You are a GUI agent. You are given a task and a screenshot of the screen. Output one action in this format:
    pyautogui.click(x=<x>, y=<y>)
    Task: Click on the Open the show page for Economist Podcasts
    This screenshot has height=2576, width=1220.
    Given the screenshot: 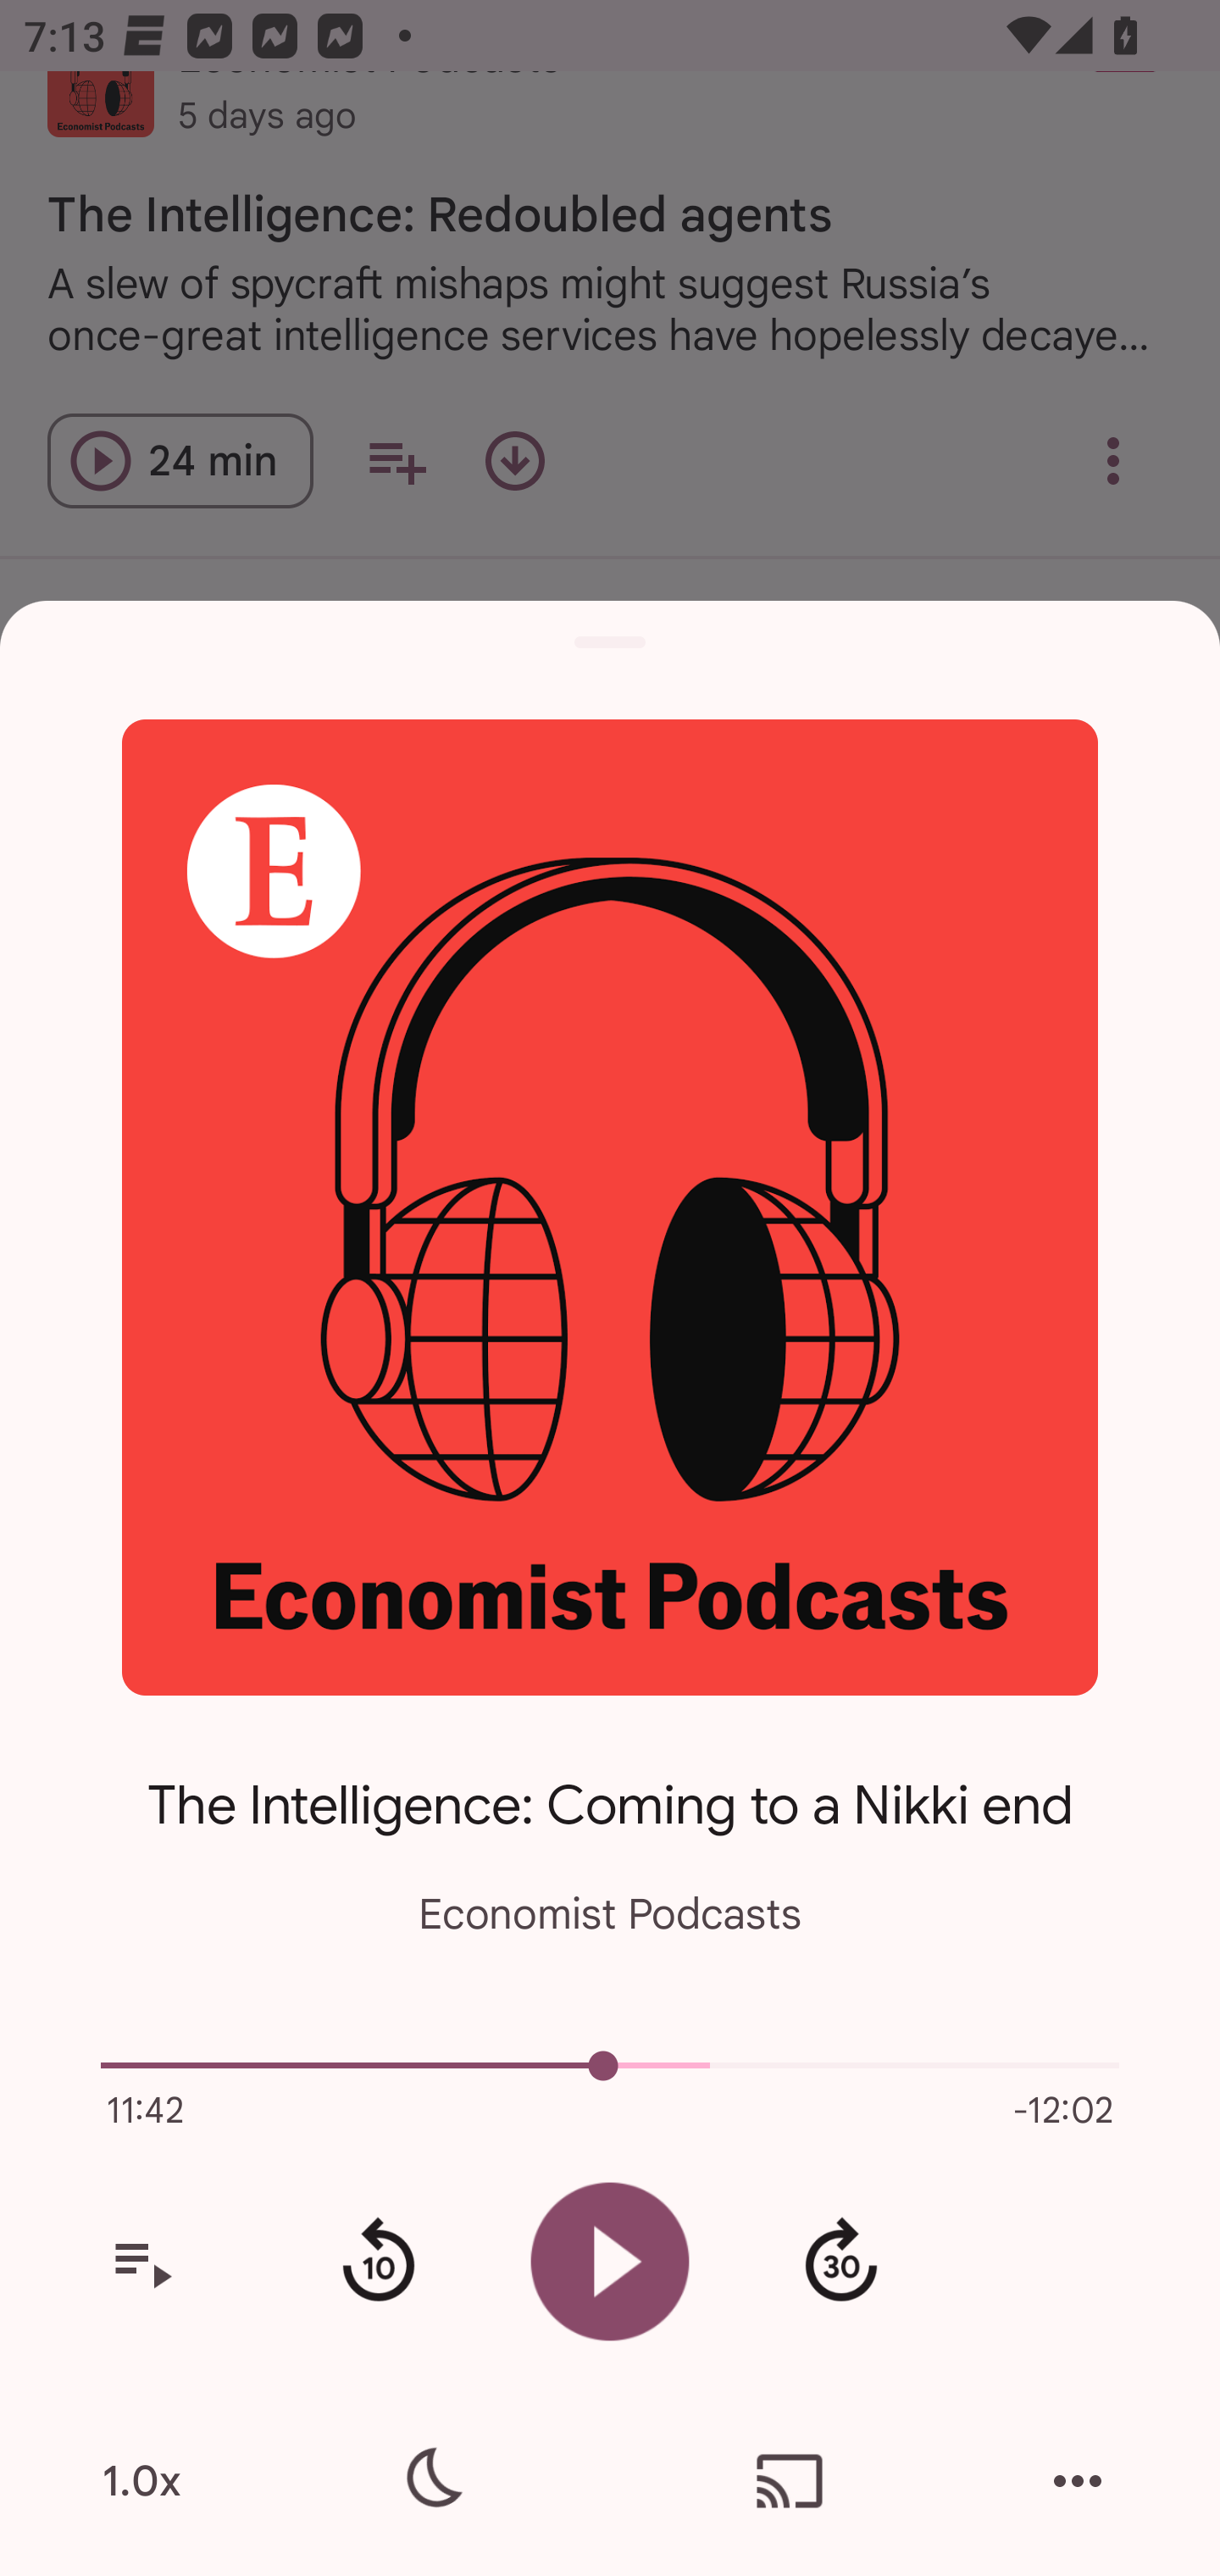 What is the action you would take?
    pyautogui.click(x=610, y=1207)
    